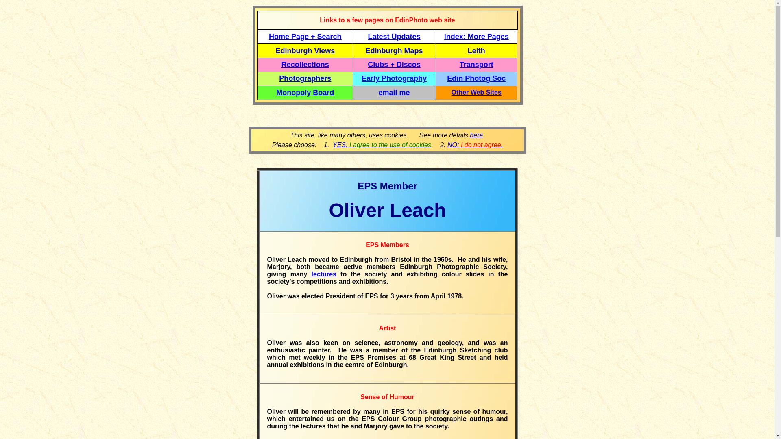 Image resolution: width=781 pixels, height=439 pixels. I want to click on Leith, so click(476, 50).